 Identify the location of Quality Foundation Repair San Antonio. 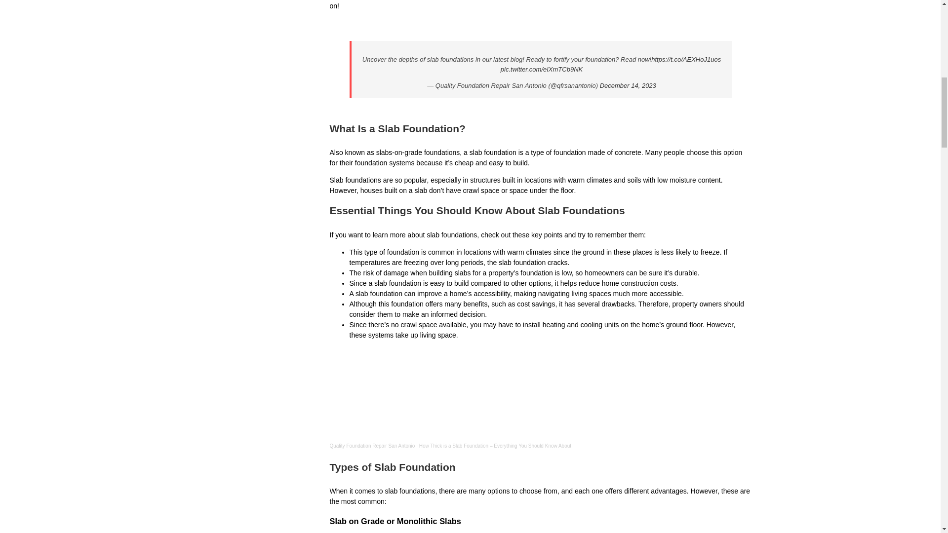
(372, 446).